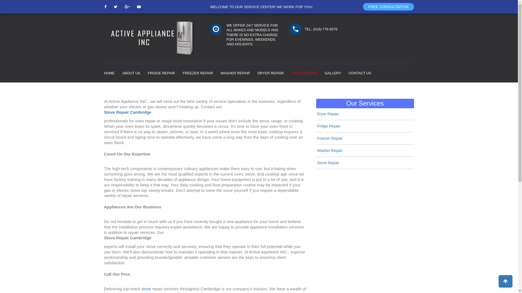 Image resolution: width=522 pixels, height=293 pixels. What do you see at coordinates (360, 73) in the screenshot?
I see `CONTACT US` at bounding box center [360, 73].